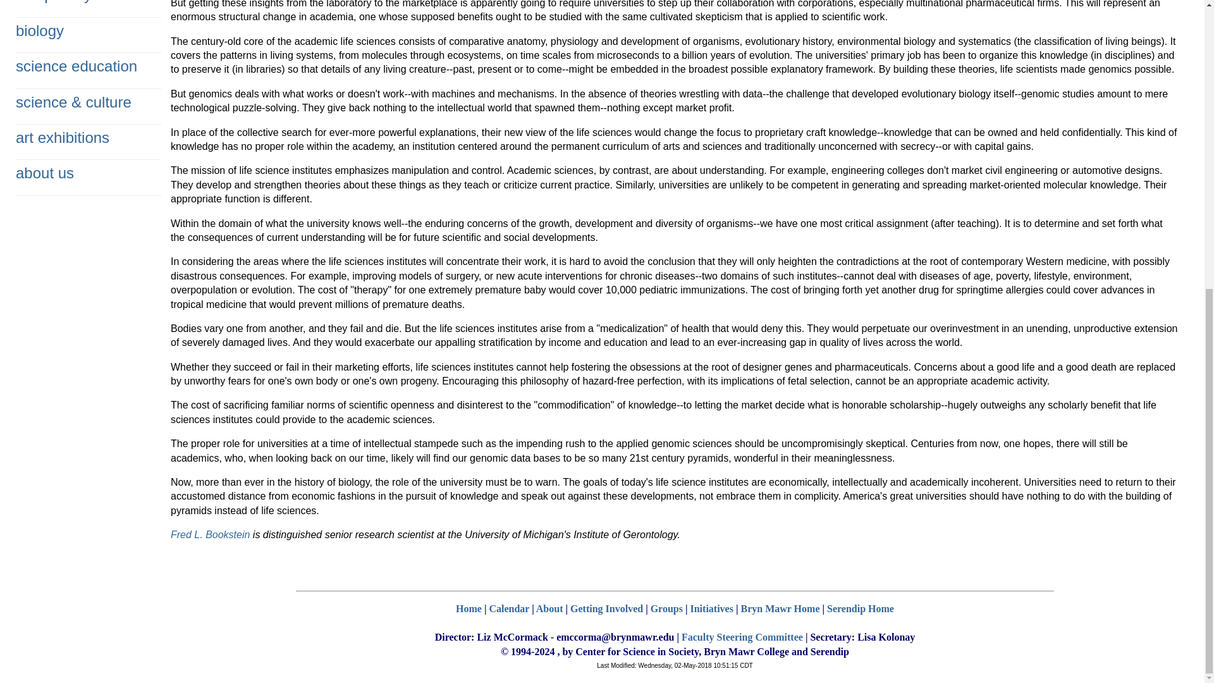 This screenshot has width=1214, height=683. I want to click on Faculty Steering Committee, so click(742, 637).